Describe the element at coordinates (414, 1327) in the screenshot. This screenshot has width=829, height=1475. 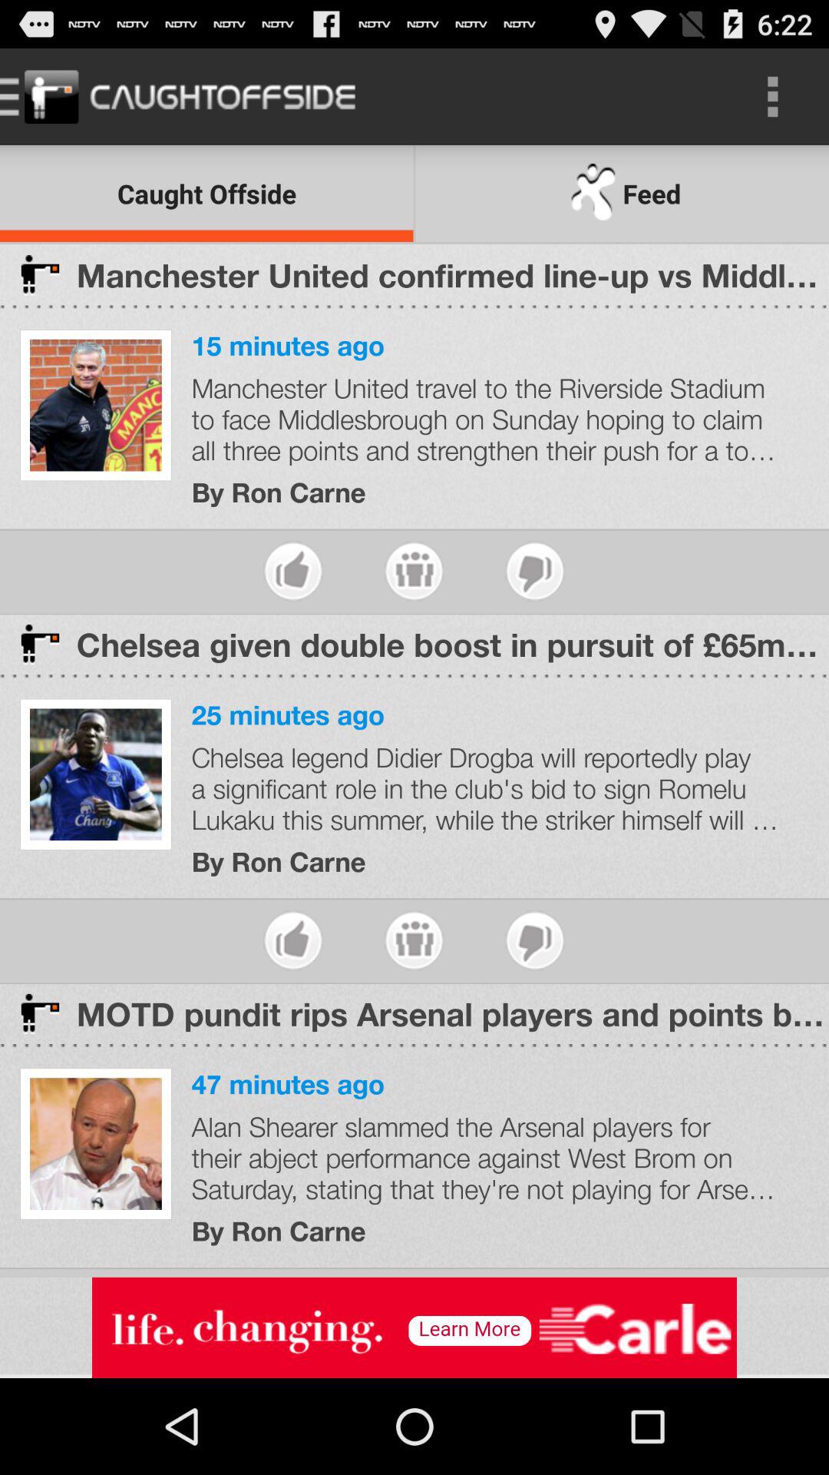
I see `show outside advertisement` at that location.